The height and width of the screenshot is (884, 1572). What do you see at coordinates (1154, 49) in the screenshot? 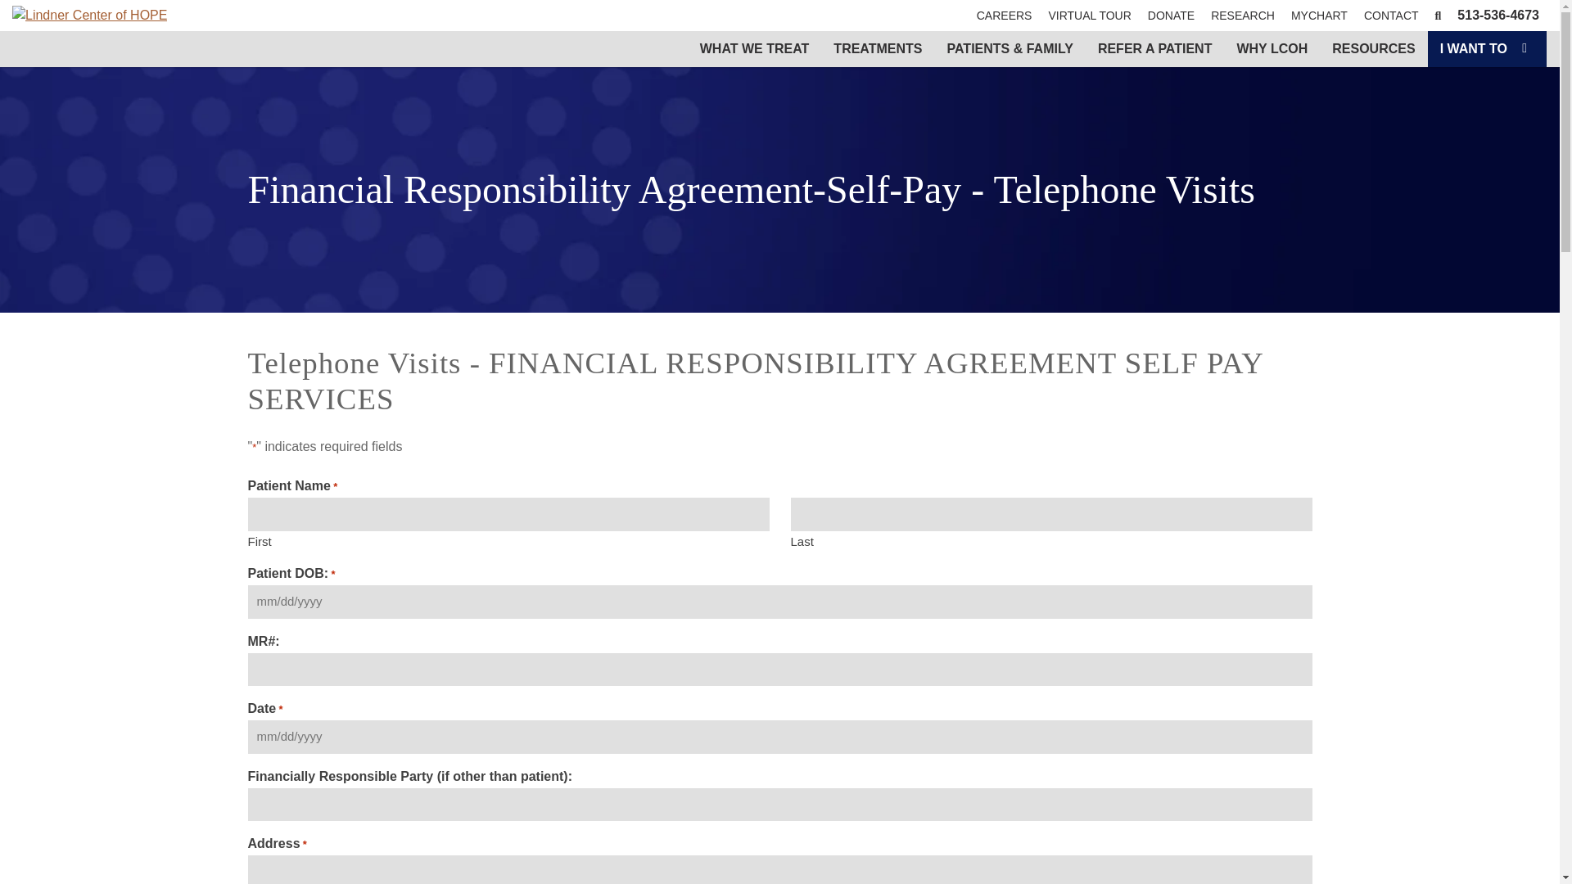
I see `REFER A PATIENT` at bounding box center [1154, 49].